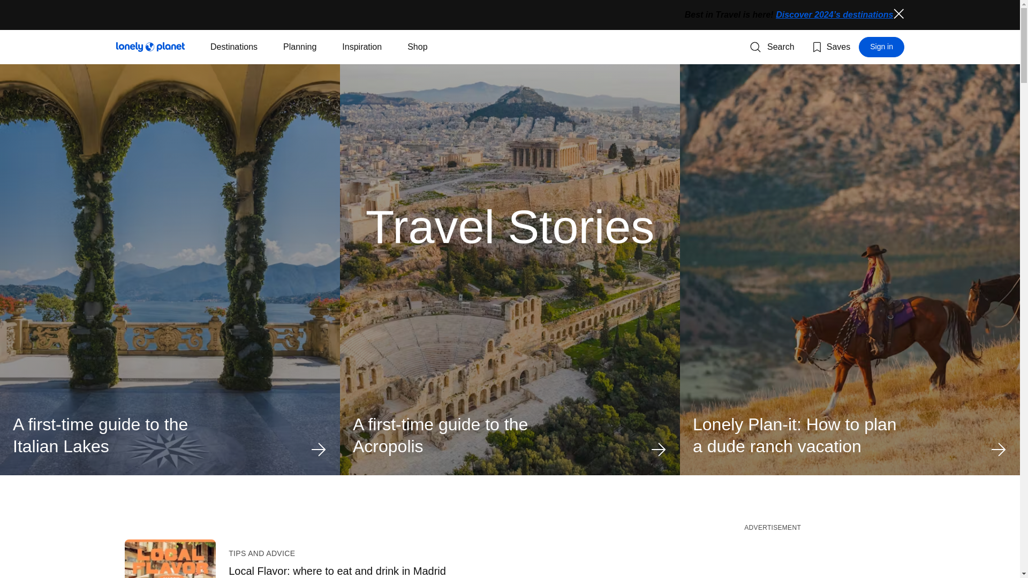  What do you see at coordinates (510, 436) in the screenshot?
I see `A first-time guide to the Acropolis` at bounding box center [510, 436].